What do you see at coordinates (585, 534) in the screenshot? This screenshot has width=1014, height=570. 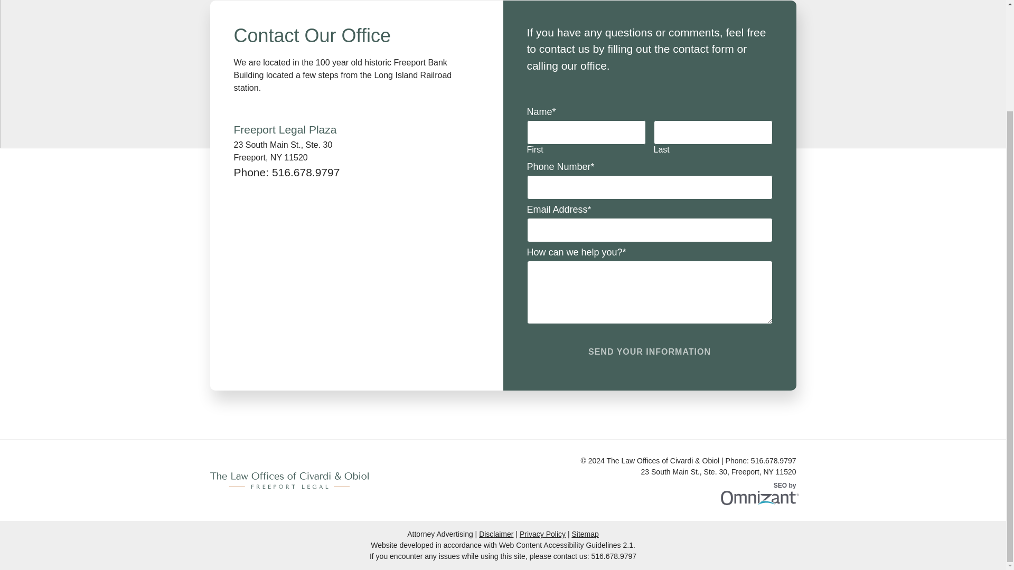 I see `Sitemap` at bounding box center [585, 534].